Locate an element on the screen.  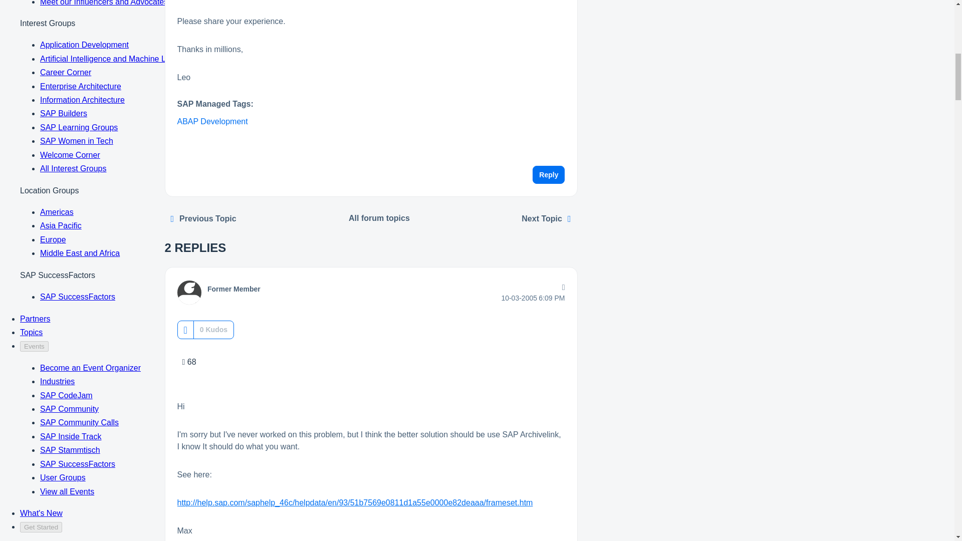
All forum topics is located at coordinates (379, 218).